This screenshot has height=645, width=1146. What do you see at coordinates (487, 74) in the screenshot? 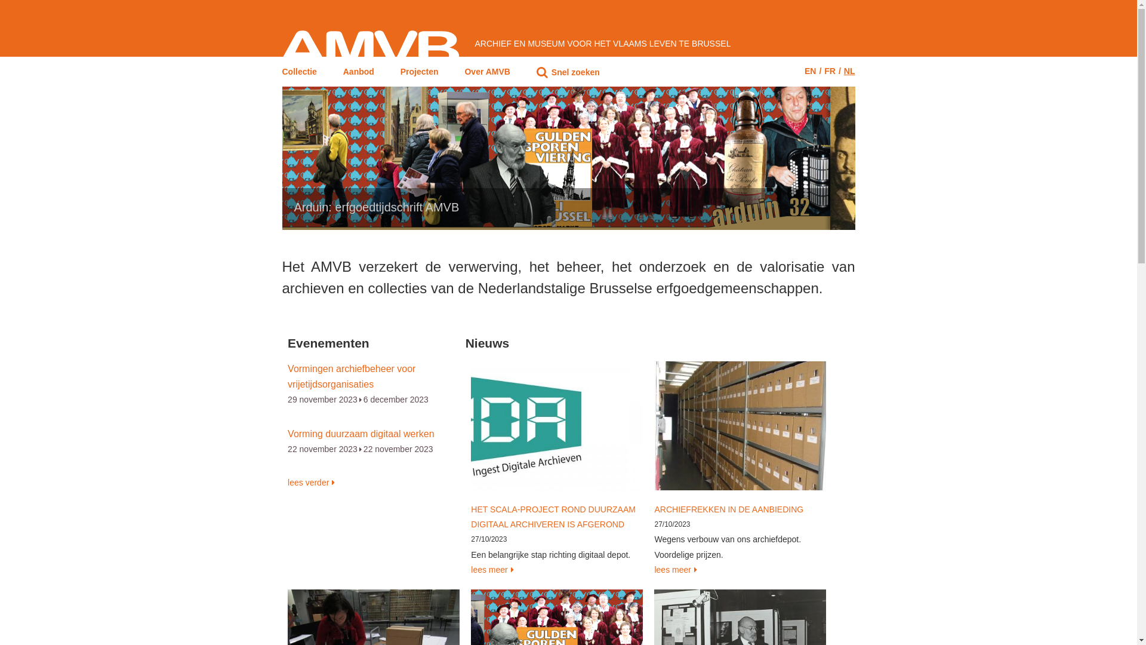
I see `Over AMVB` at bounding box center [487, 74].